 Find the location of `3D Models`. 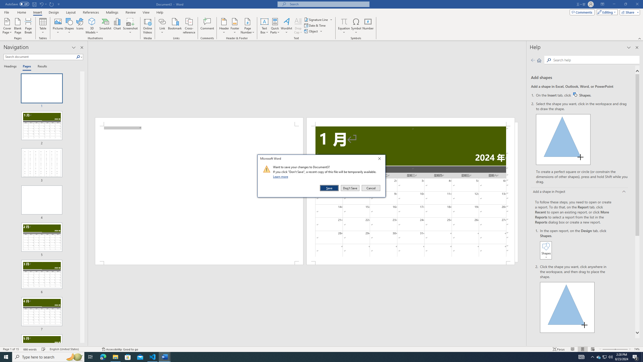

3D Models is located at coordinates (92, 21).